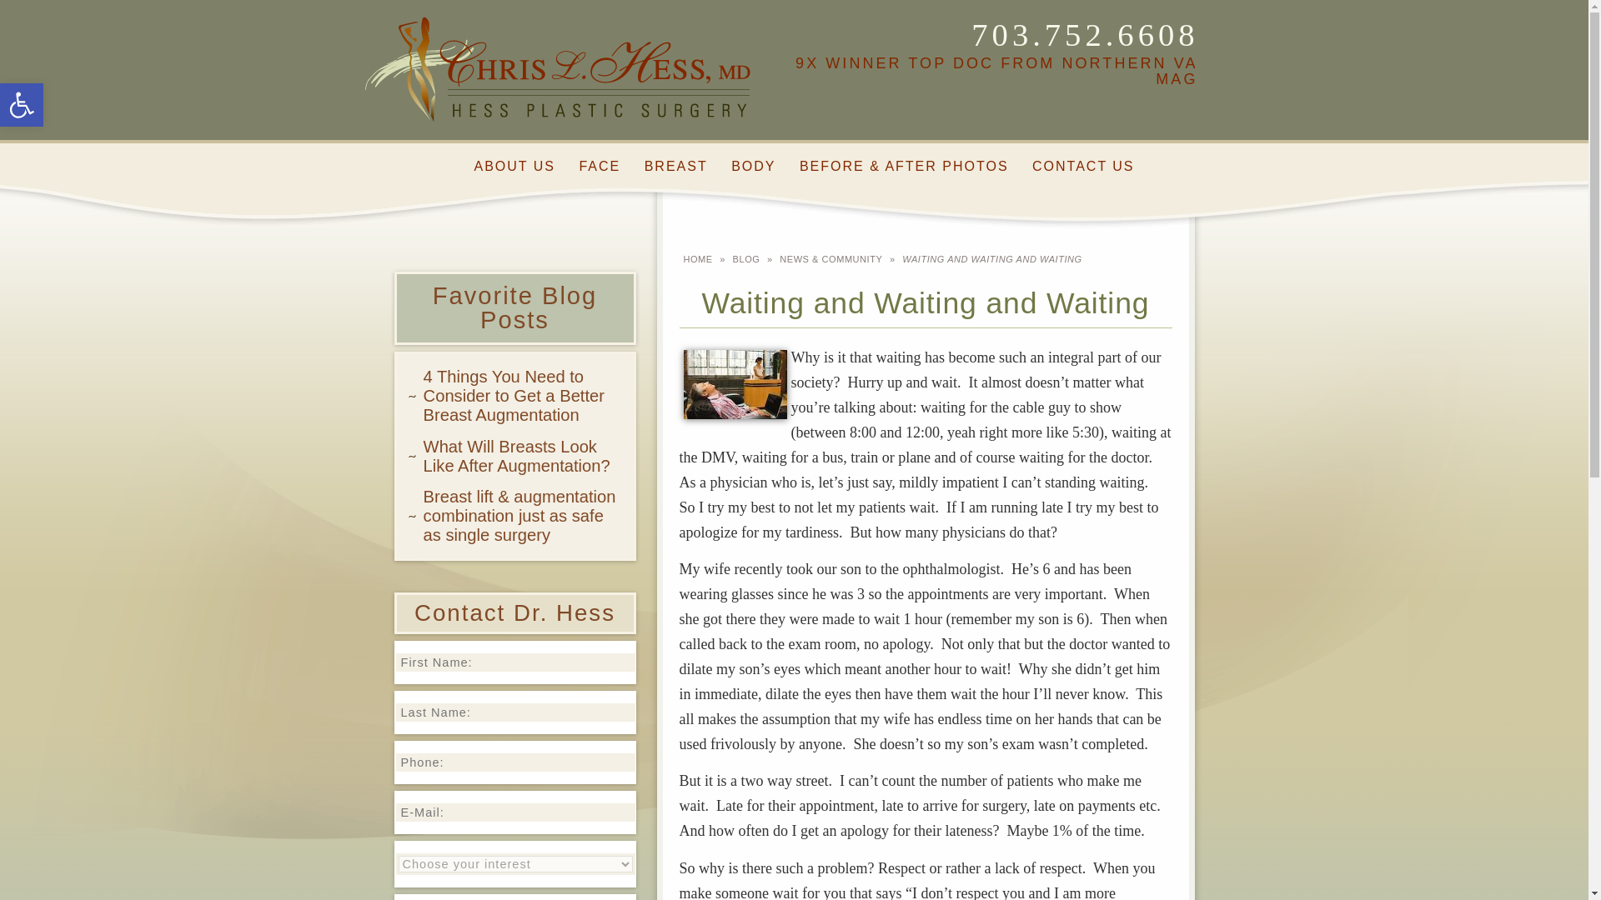 Image resolution: width=1601 pixels, height=900 pixels. Describe the element at coordinates (600, 167) in the screenshot. I see `FACE` at that location.